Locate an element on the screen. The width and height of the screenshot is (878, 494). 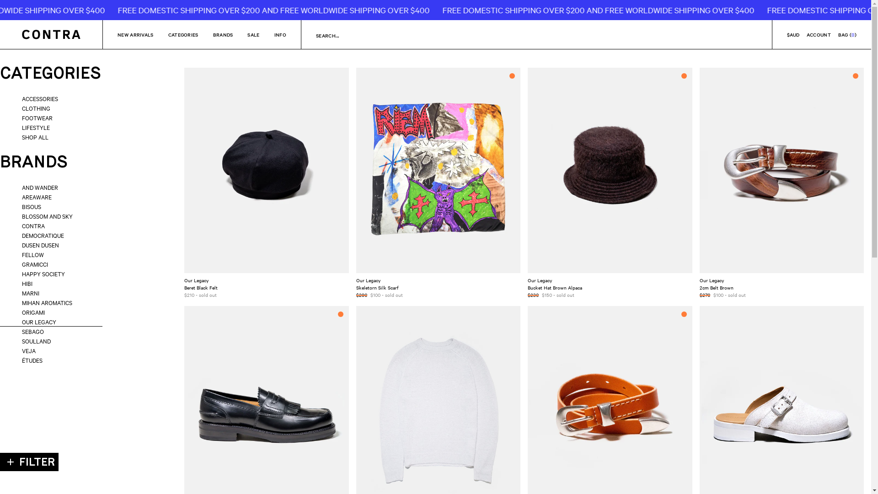
GRAMICCI is located at coordinates (51, 264).